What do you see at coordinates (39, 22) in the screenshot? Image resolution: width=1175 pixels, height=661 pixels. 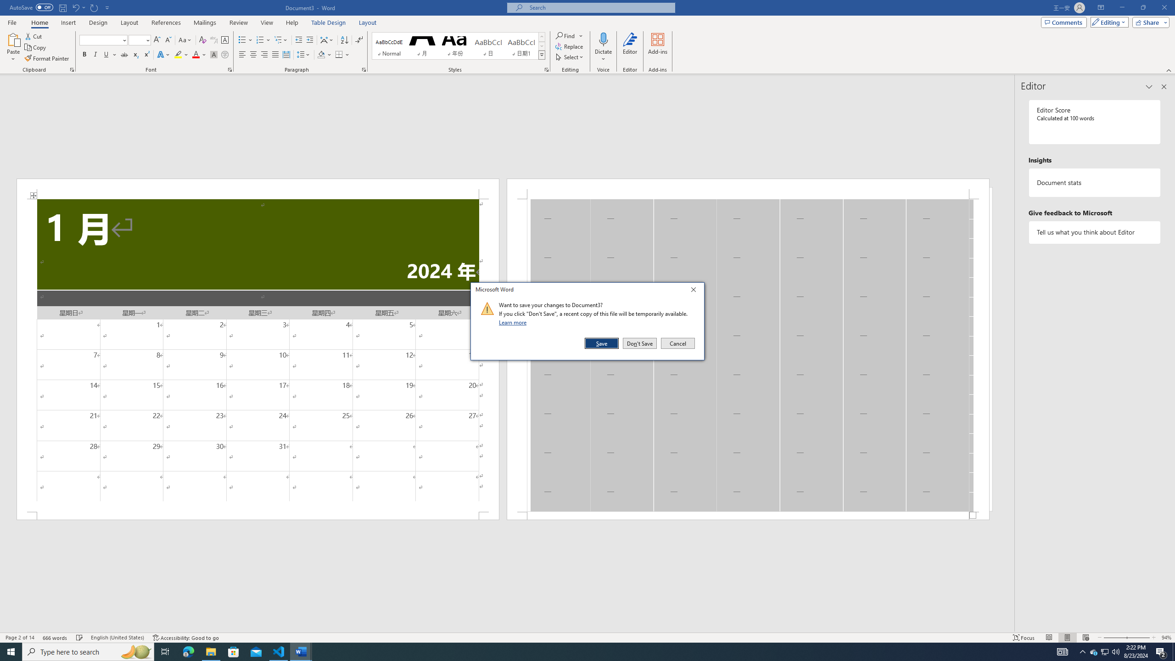 I see `Home` at bounding box center [39, 22].